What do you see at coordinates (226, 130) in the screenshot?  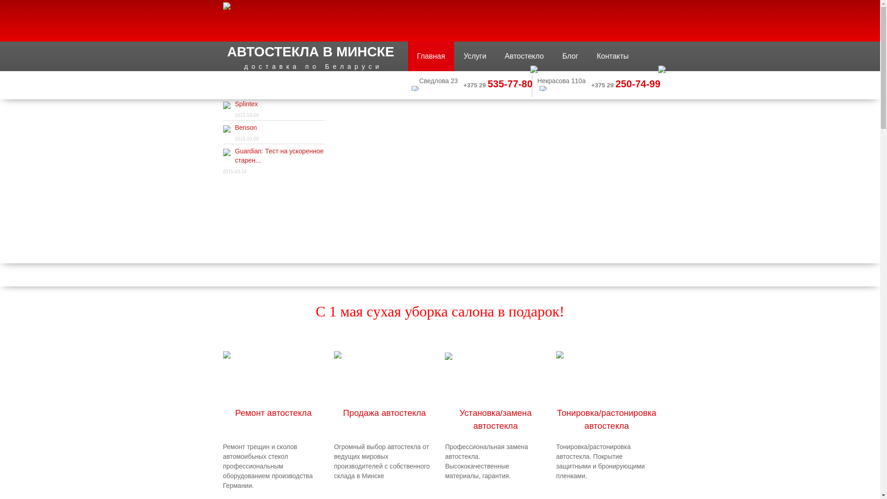 I see `Benson` at bounding box center [226, 130].